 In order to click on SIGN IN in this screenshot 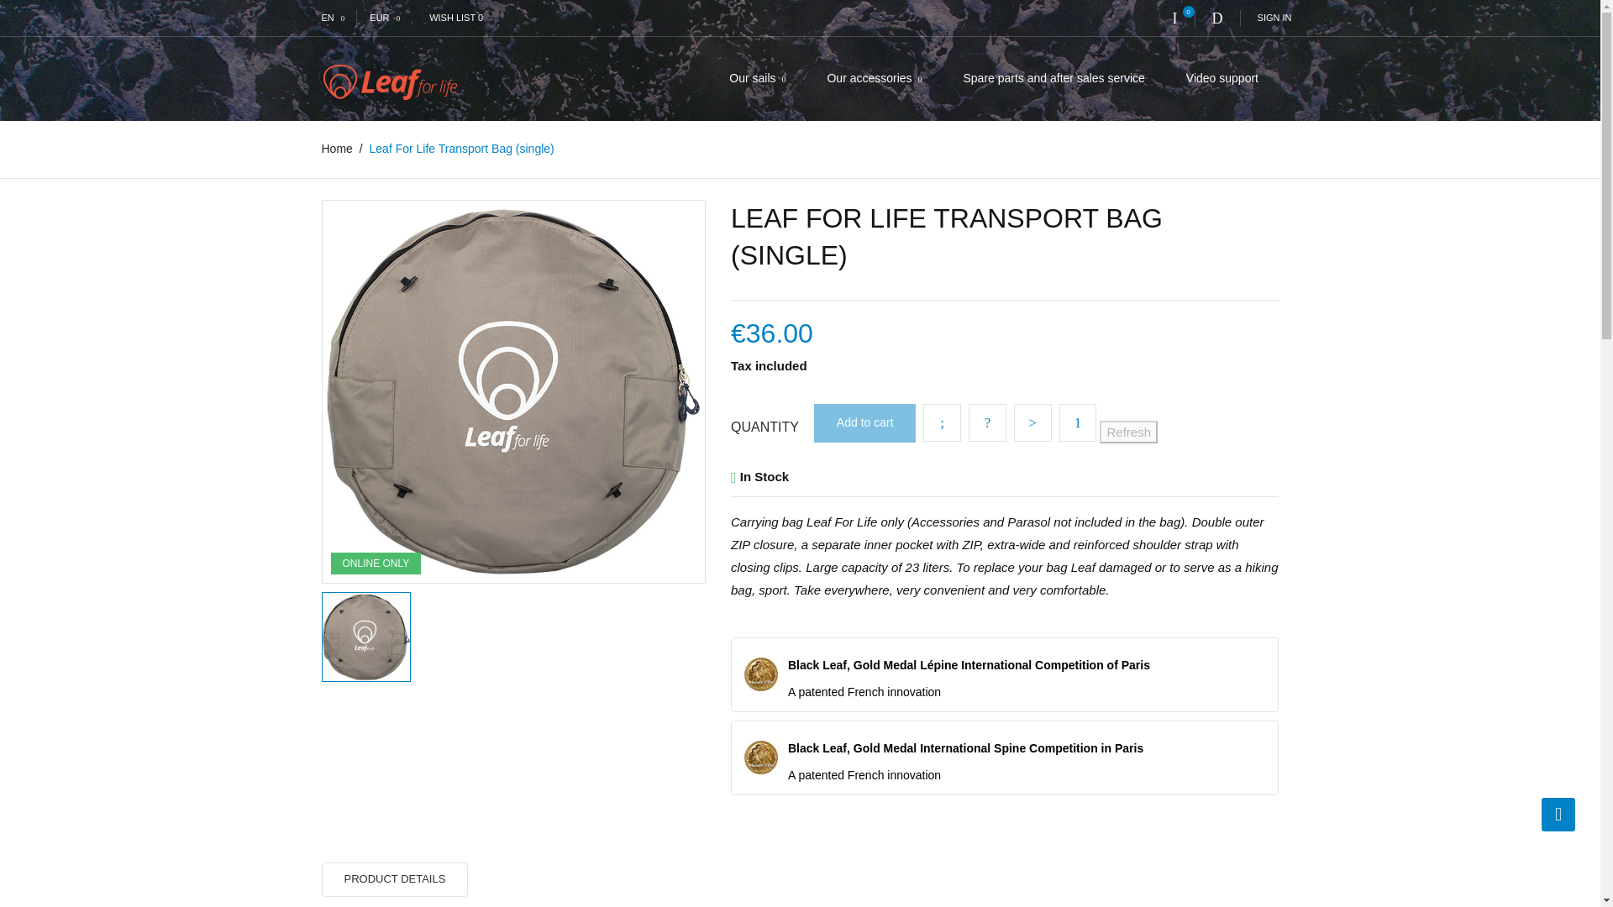, I will do `click(1265, 18)`.